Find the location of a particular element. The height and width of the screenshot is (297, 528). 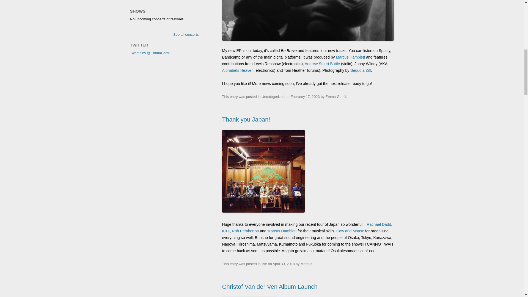

ICHI is located at coordinates (226, 231).